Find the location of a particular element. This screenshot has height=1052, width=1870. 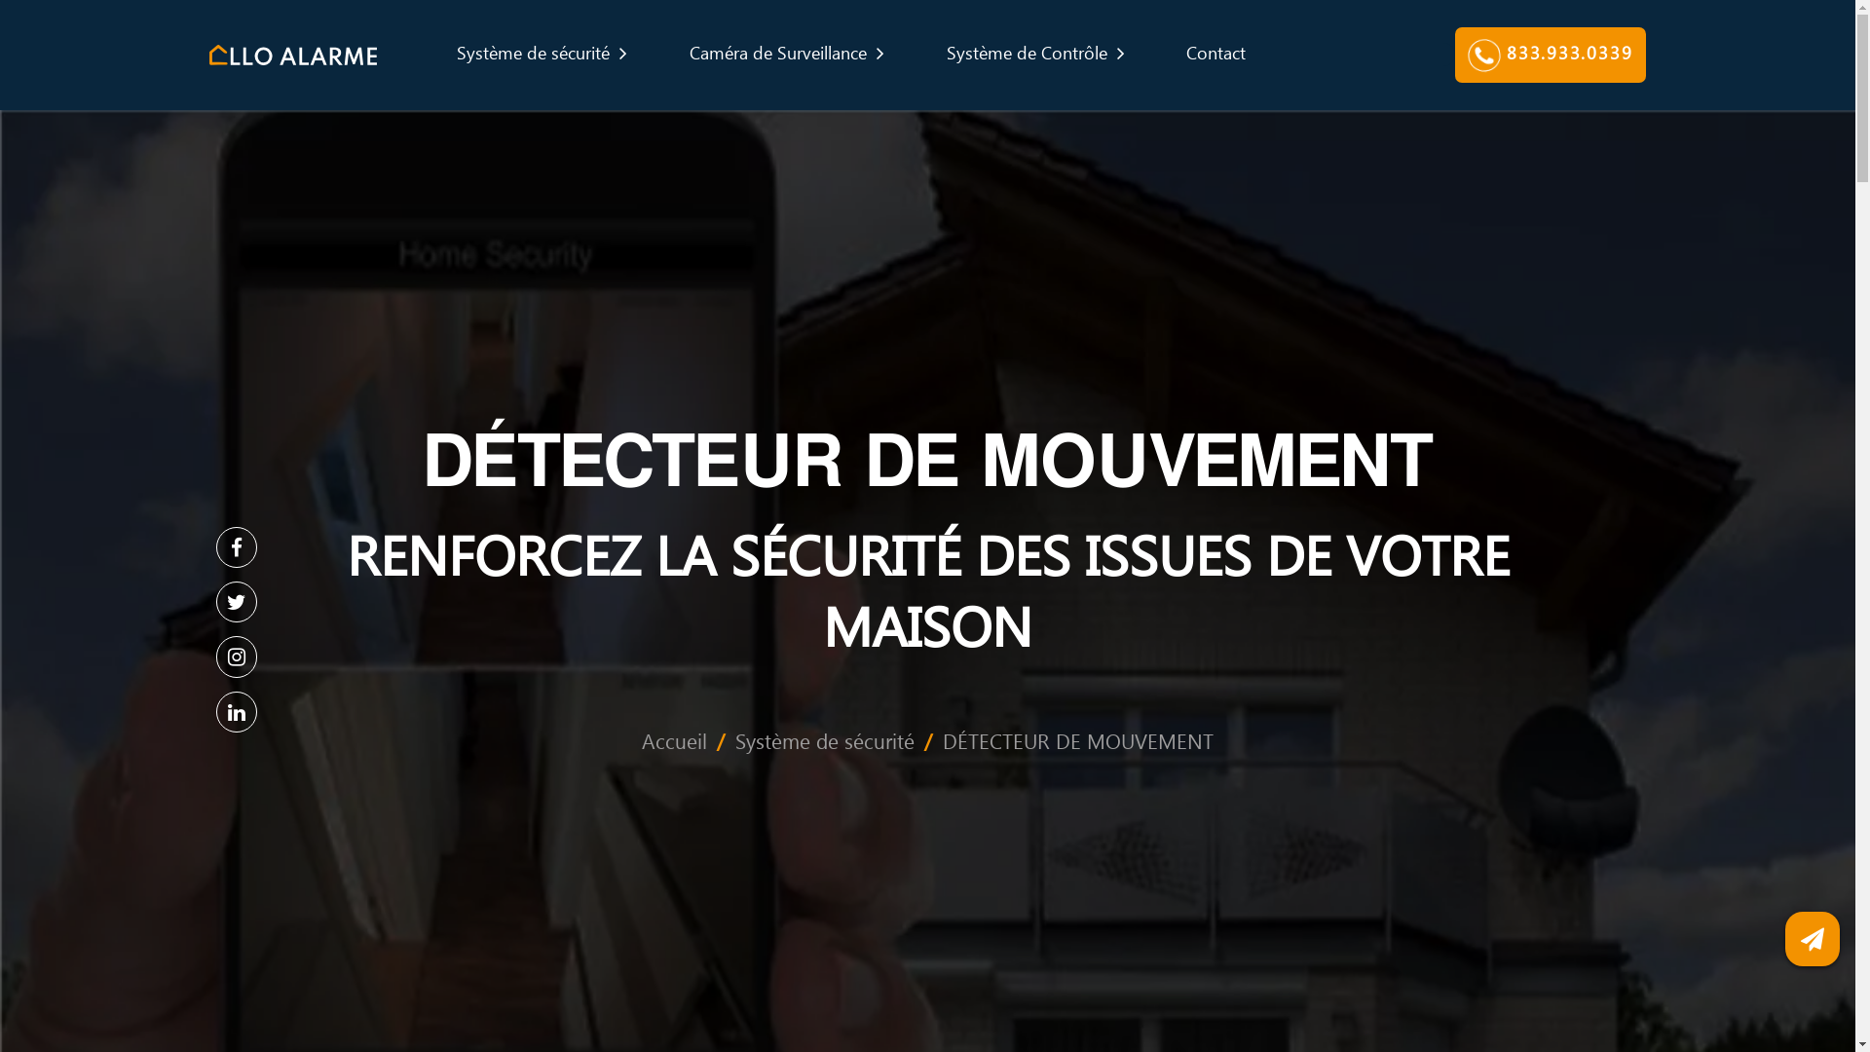

Consulter un expert is located at coordinates (1813, 939).